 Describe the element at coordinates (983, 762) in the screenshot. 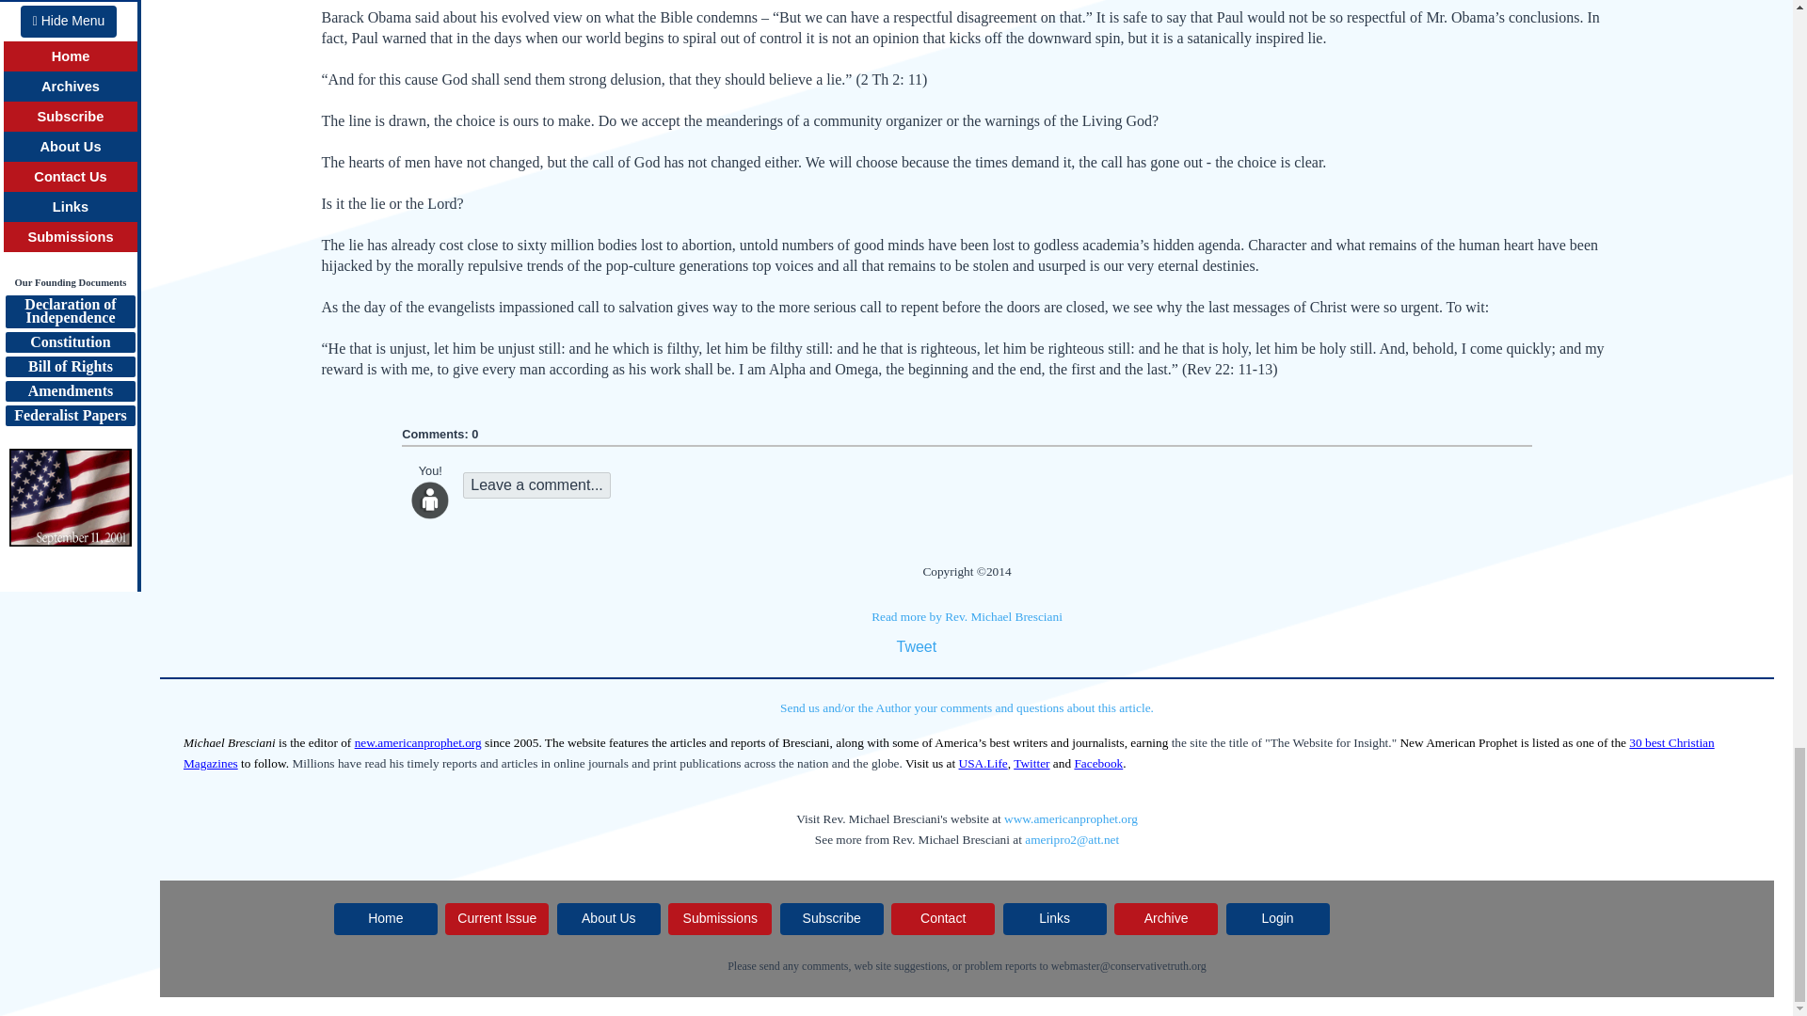

I see `USA.Life` at that location.